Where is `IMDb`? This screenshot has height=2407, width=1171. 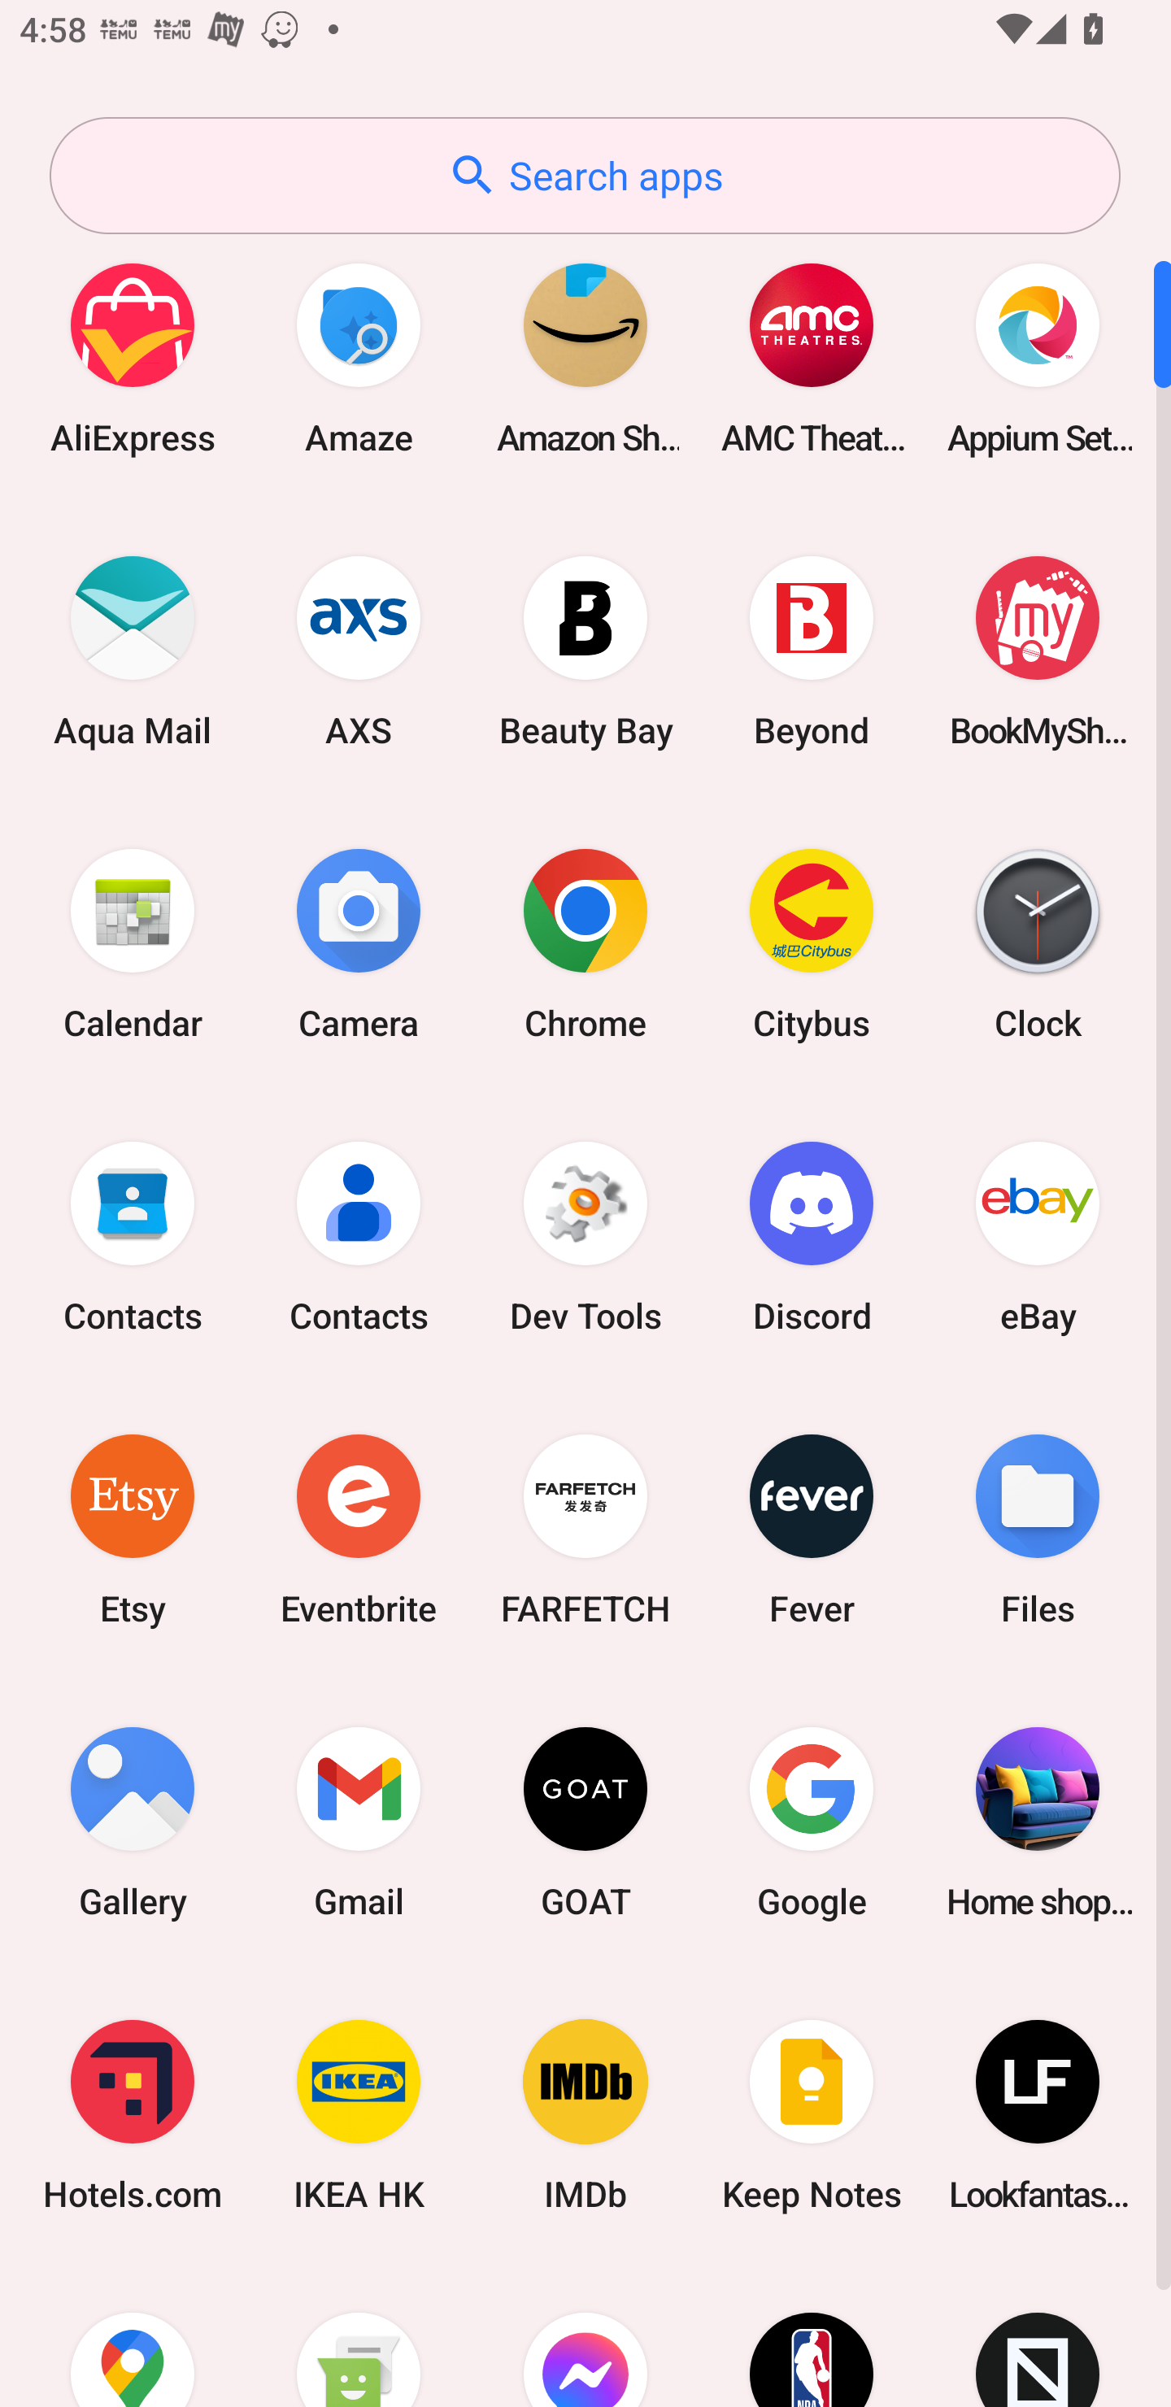
IMDb is located at coordinates (585, 2116).